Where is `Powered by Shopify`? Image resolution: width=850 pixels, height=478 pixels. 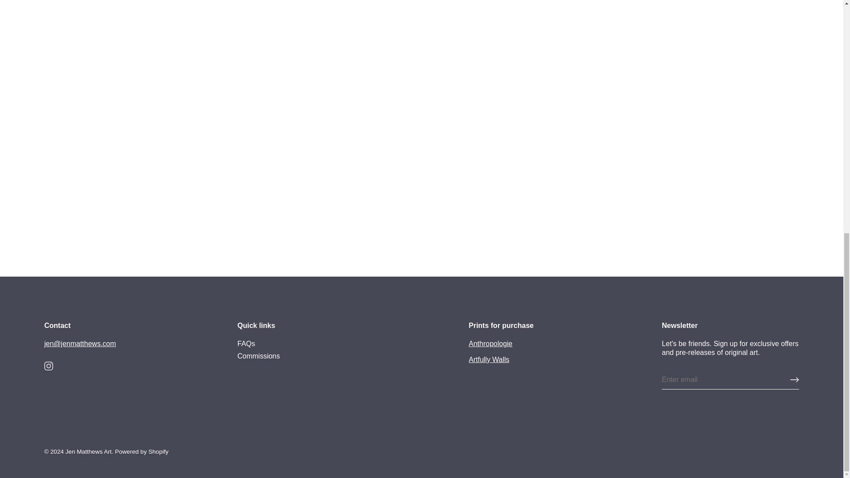
Powered by Shopify is located at coordinates (142, 451).